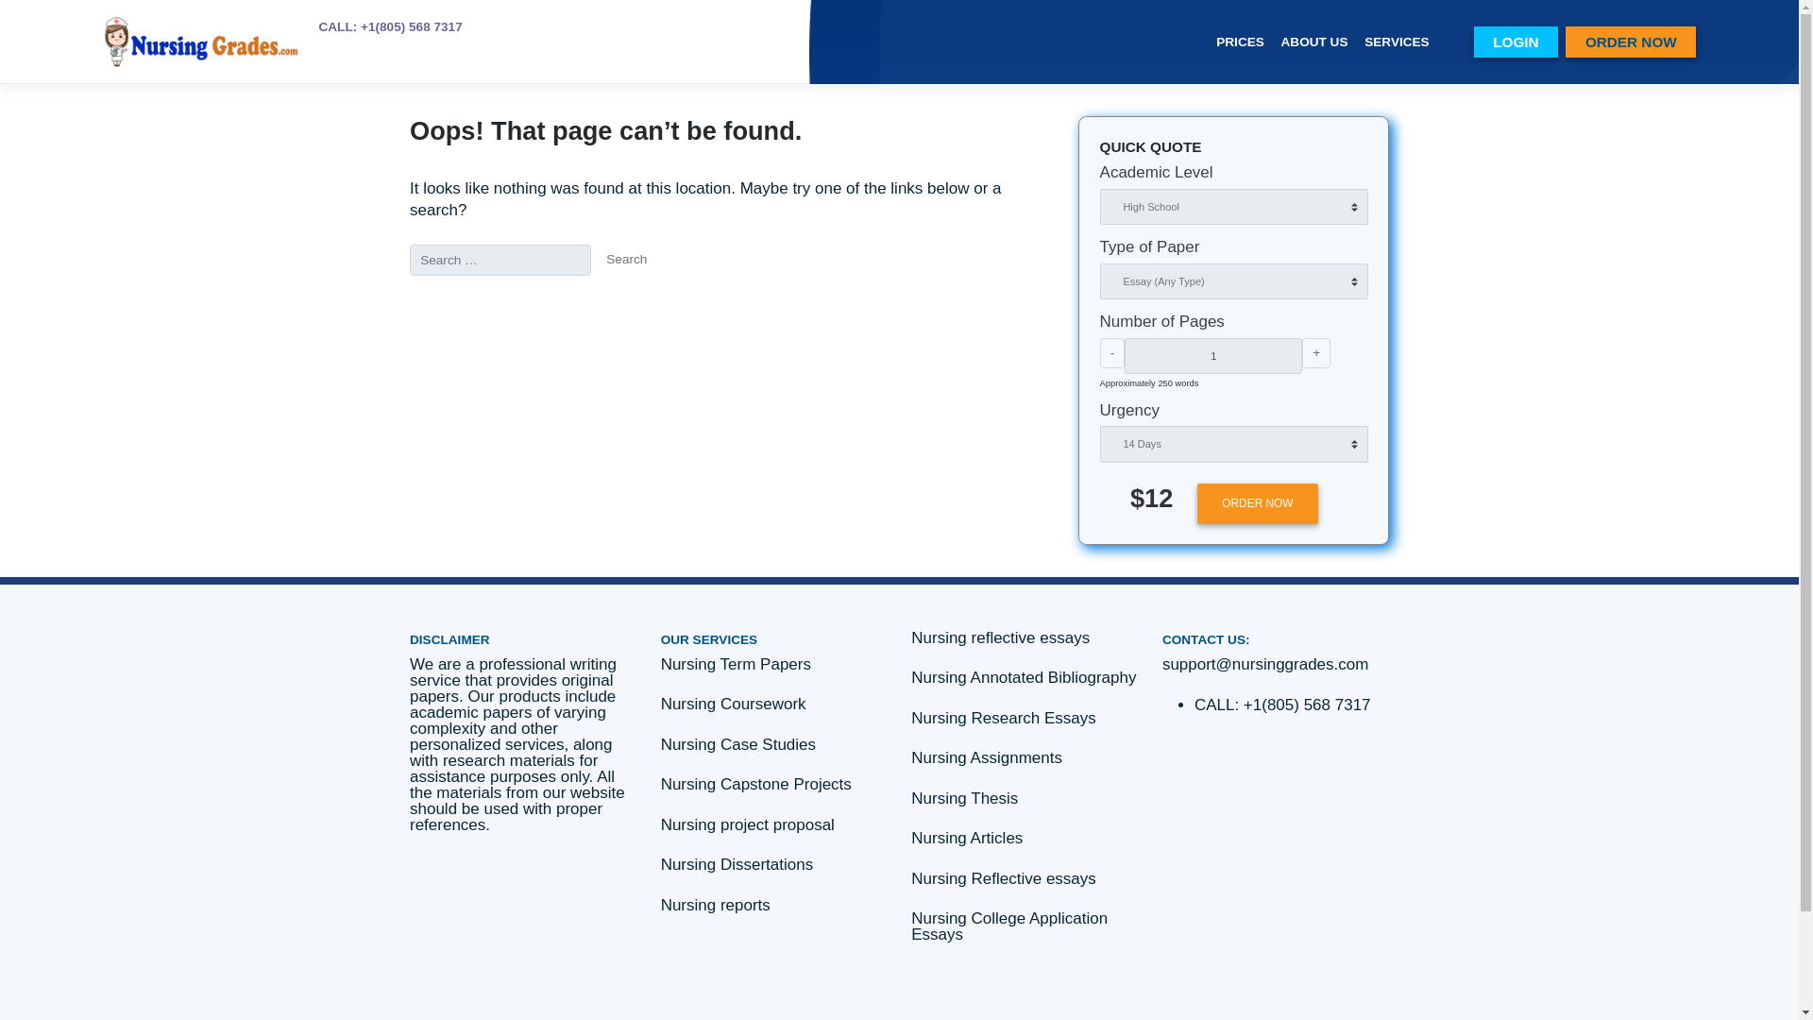 The height and width of the screenshot is (1020, 1813). What do you see at coordinates (1777, 49) in the screenshot?
I see `LOGIN` at bounding box center [1777, 49].